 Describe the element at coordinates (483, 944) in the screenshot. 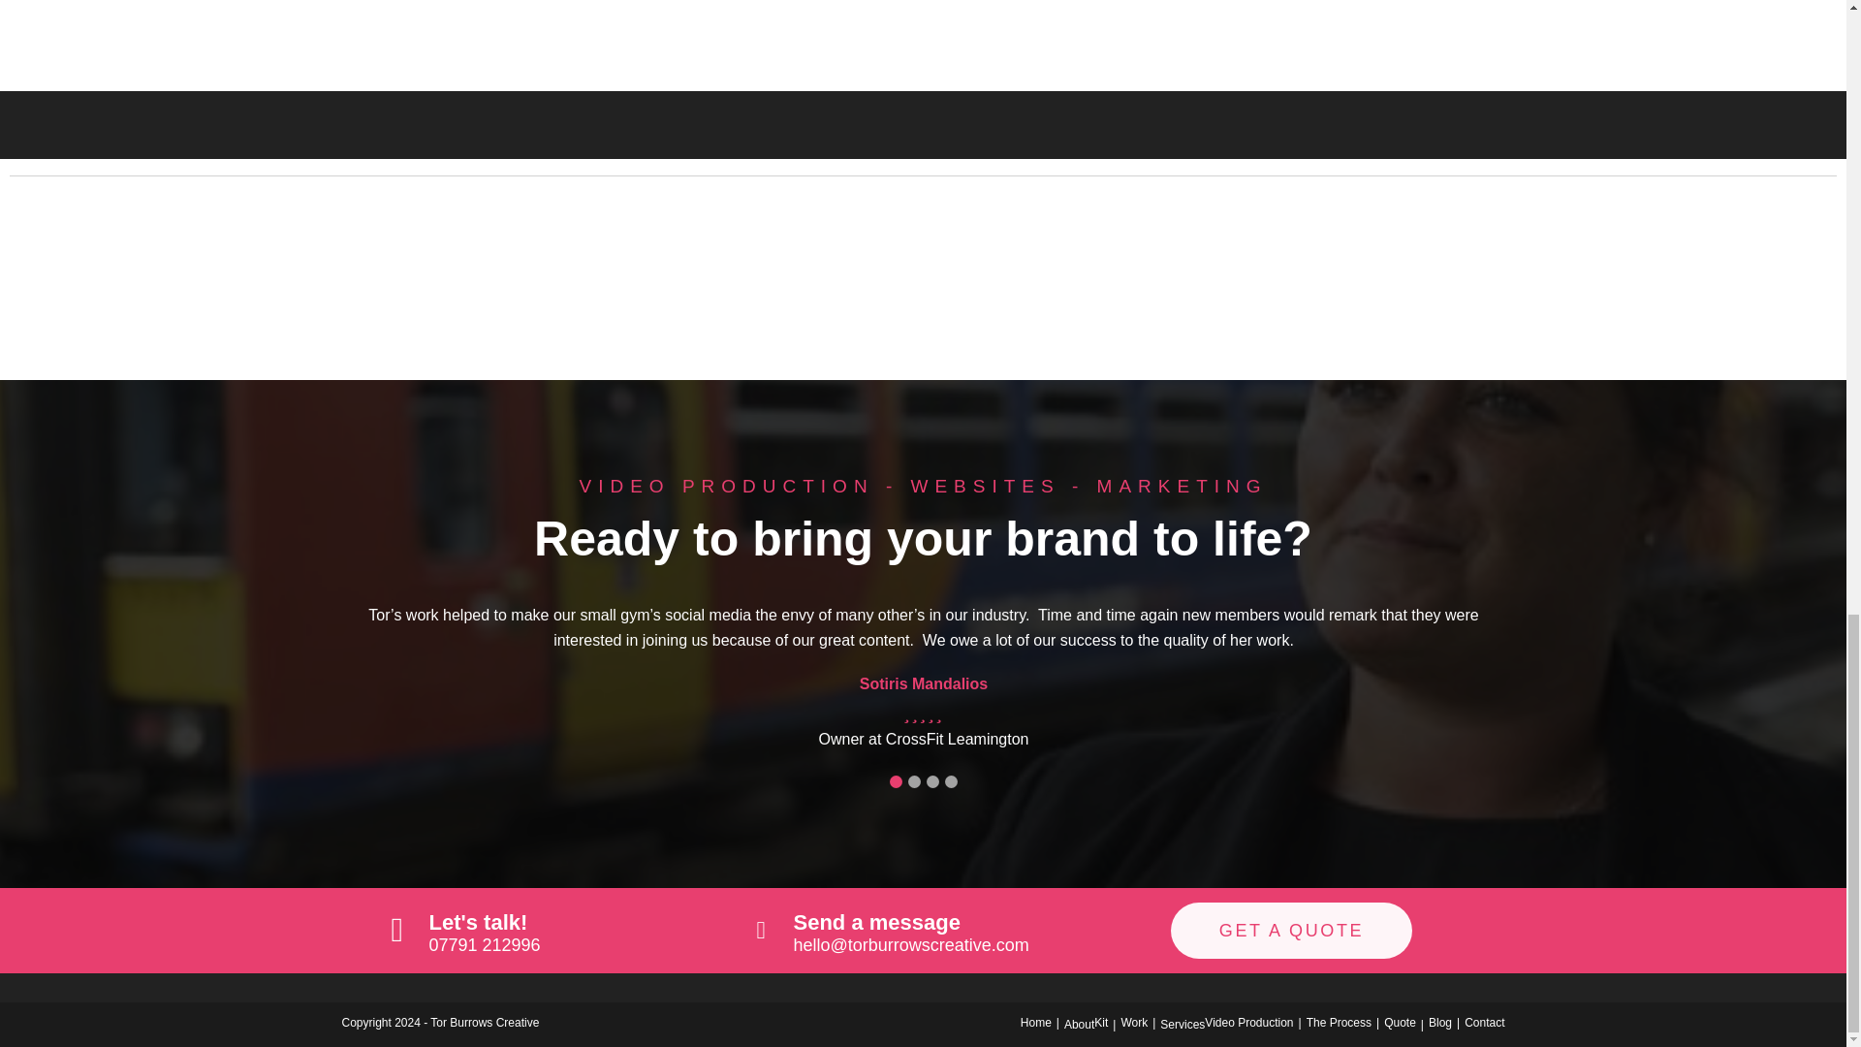

I see `07791 212996` at that location.